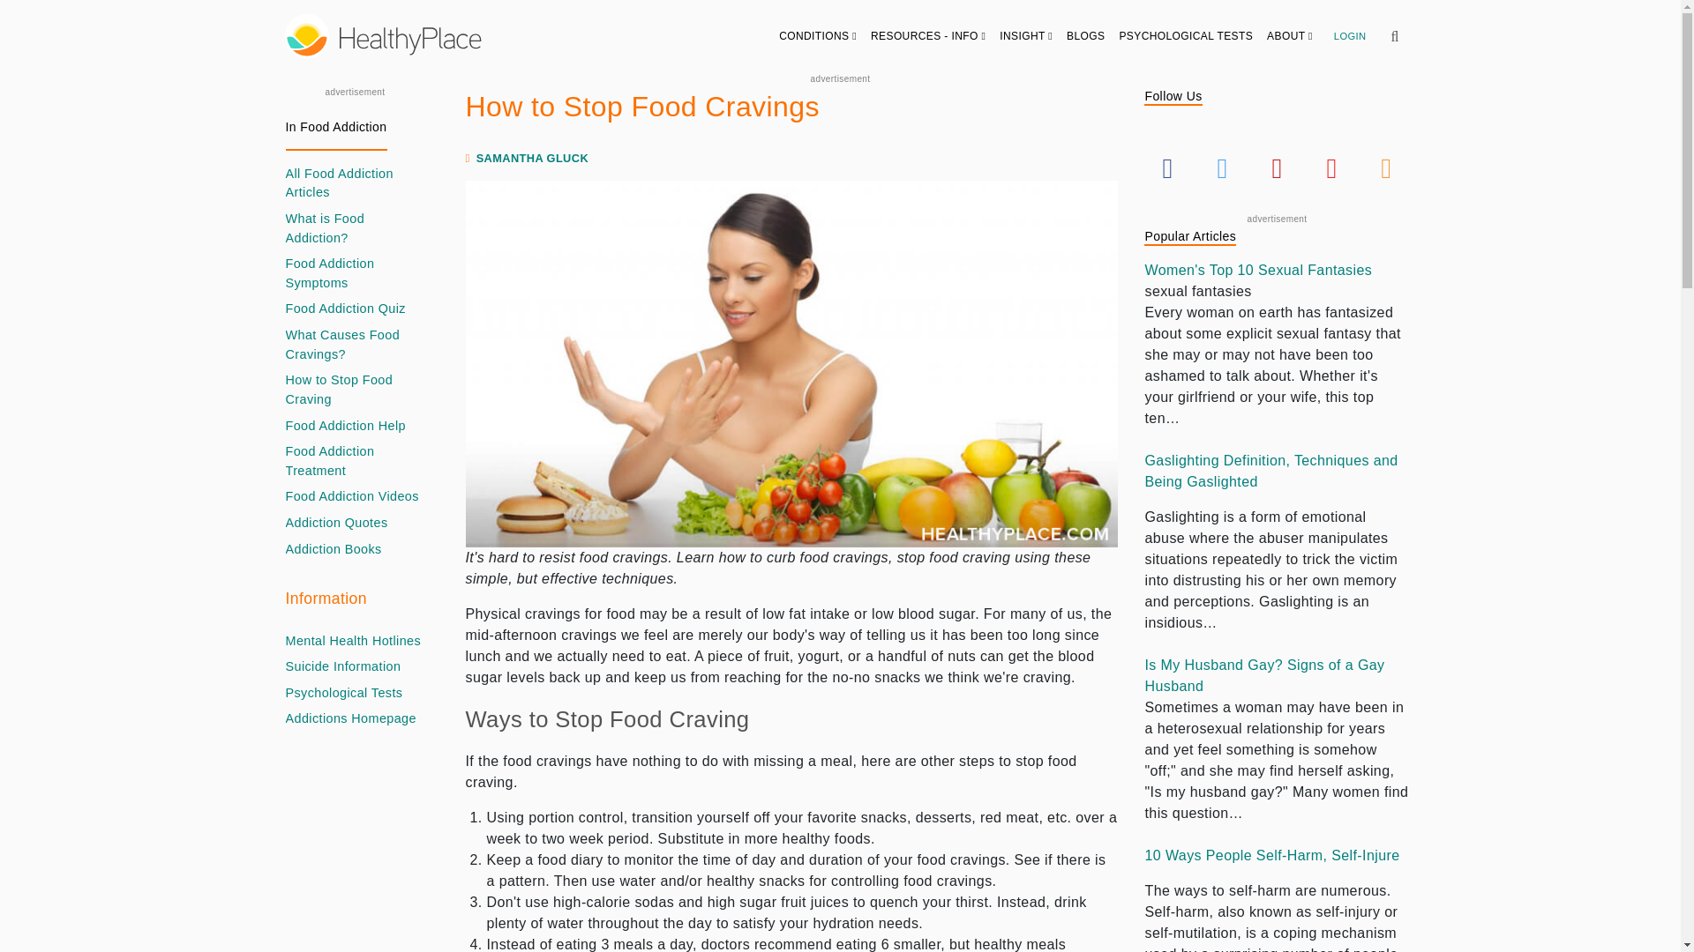 This screenshot has width=1694, height=952. I want to click on RESOURCES - INFO, so click(928, 35).